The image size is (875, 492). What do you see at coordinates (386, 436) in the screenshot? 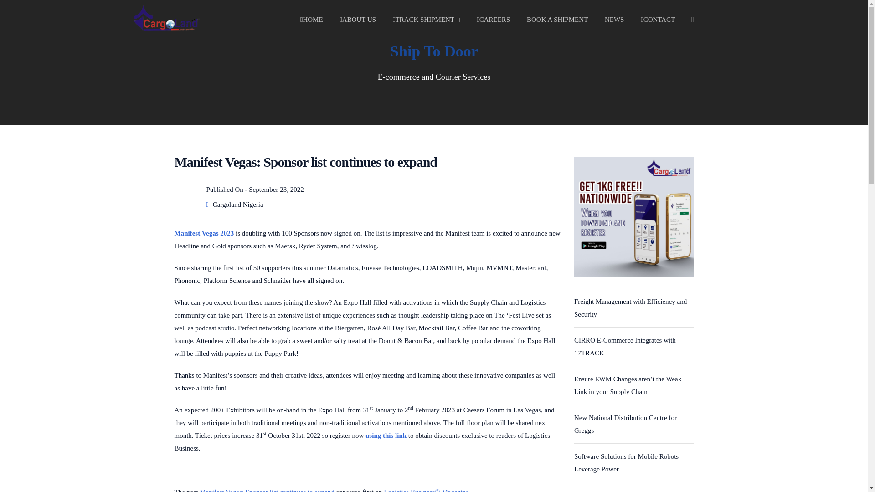
I see `using this link` at bounding box center [386, 436].